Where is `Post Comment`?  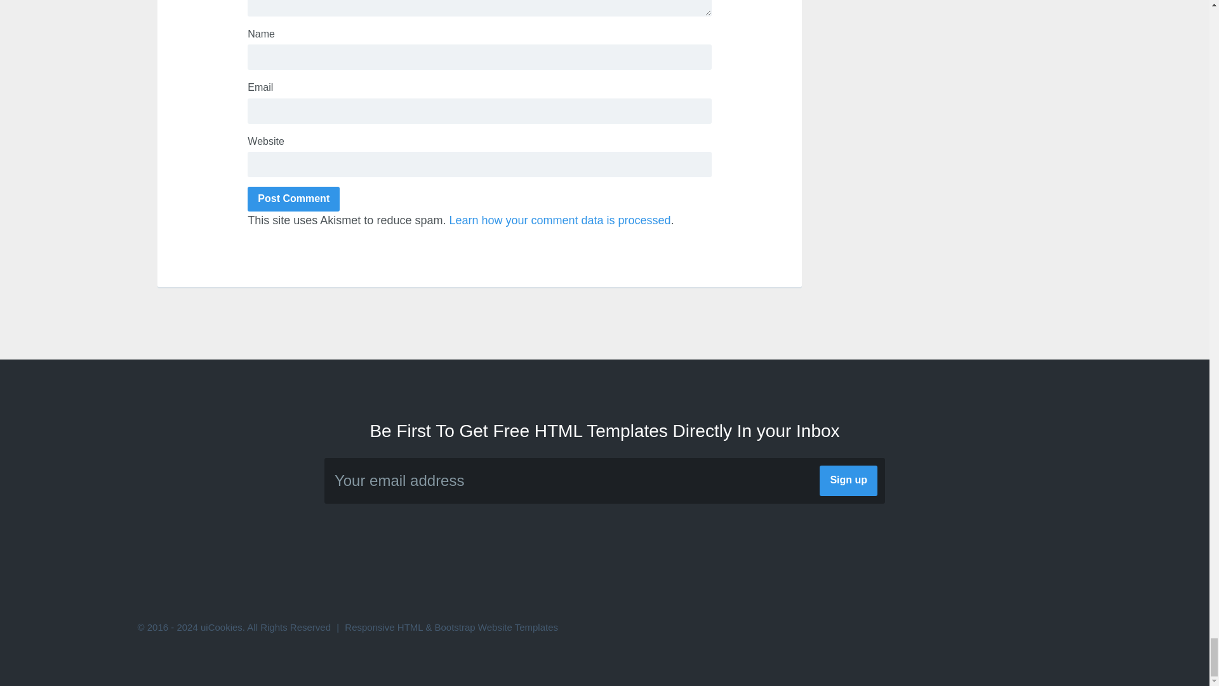
Post Comment is located at coordinates (293, 199).